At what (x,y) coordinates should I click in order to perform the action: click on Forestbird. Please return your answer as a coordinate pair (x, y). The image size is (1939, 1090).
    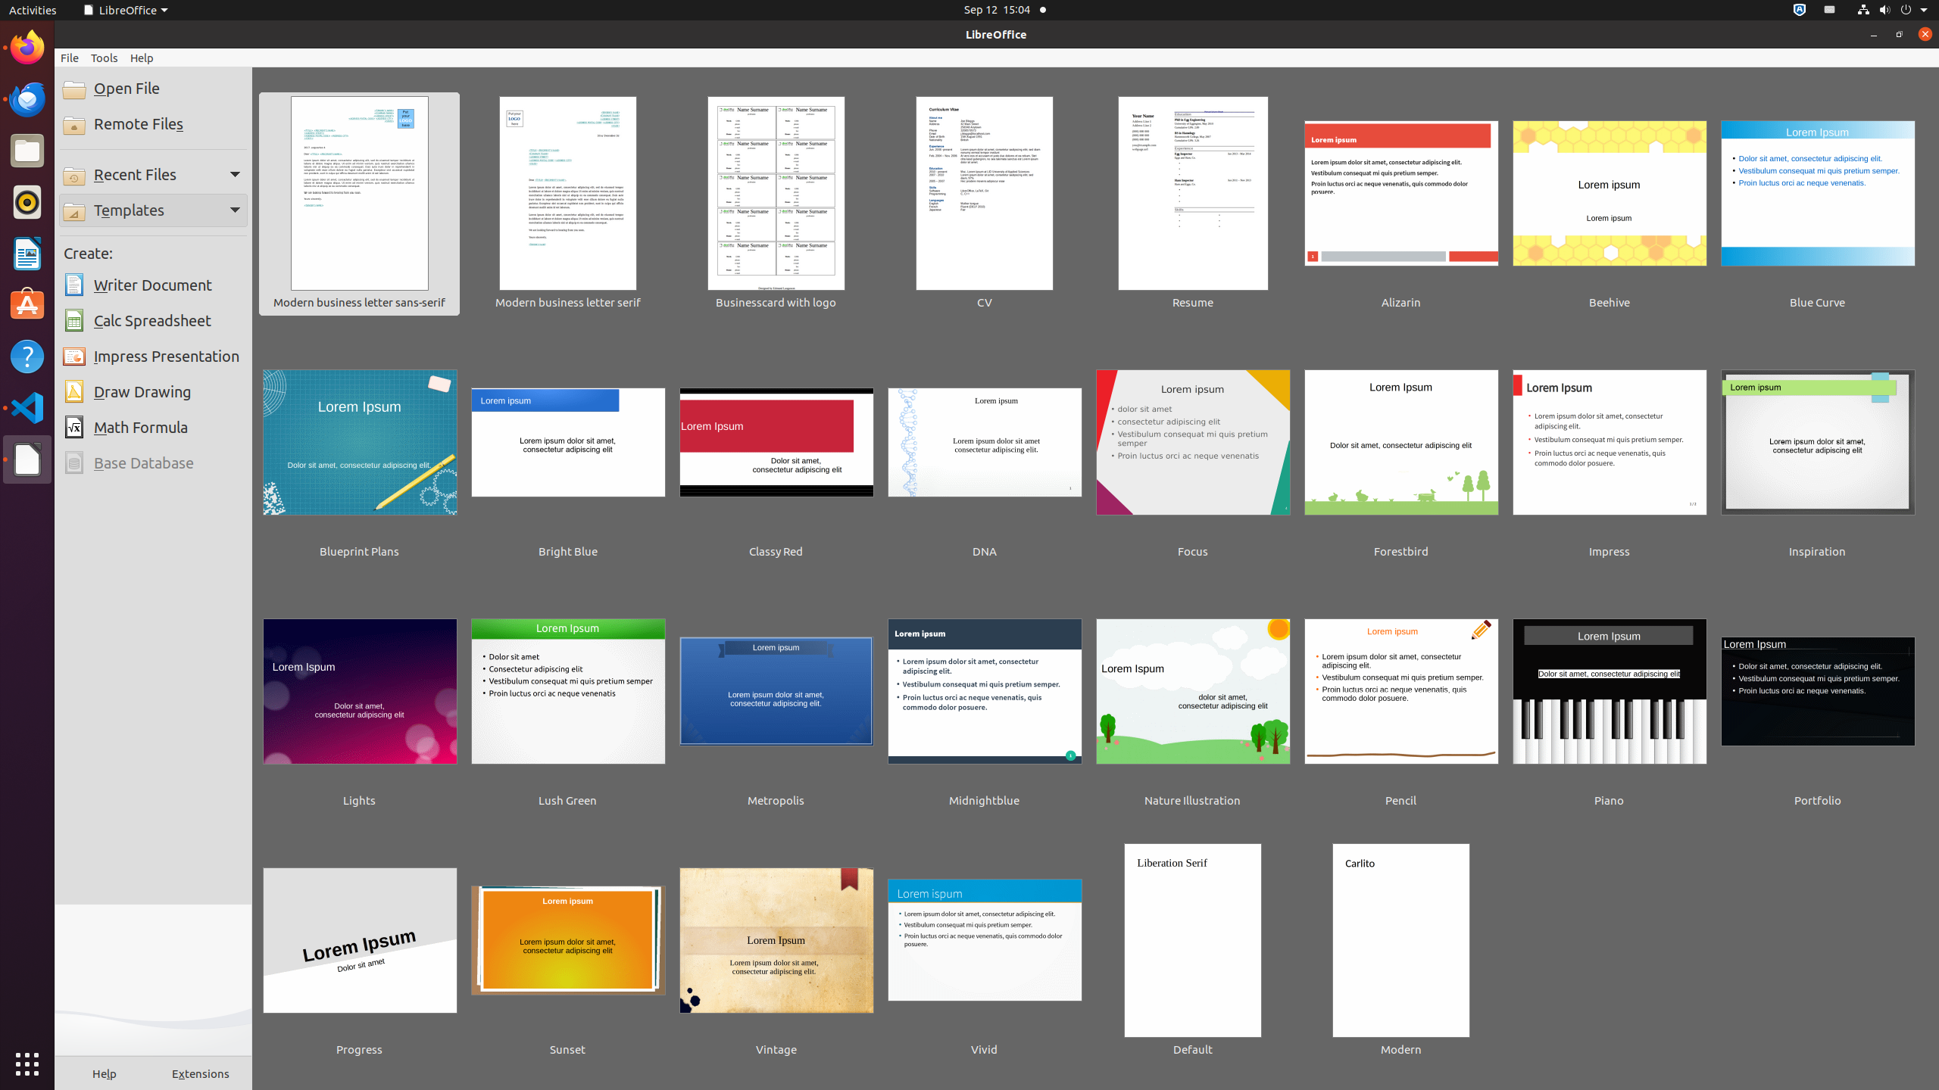
    Looking at the image, I should click on (1401, 453).